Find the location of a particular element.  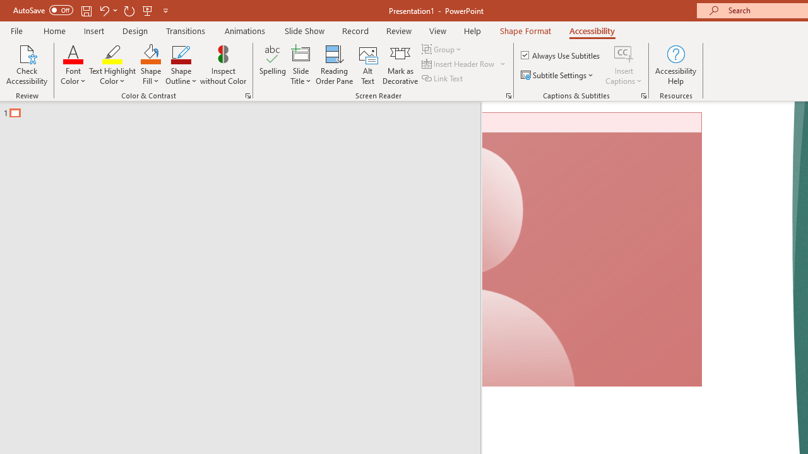

Italic is located at coordinates (134, 113).